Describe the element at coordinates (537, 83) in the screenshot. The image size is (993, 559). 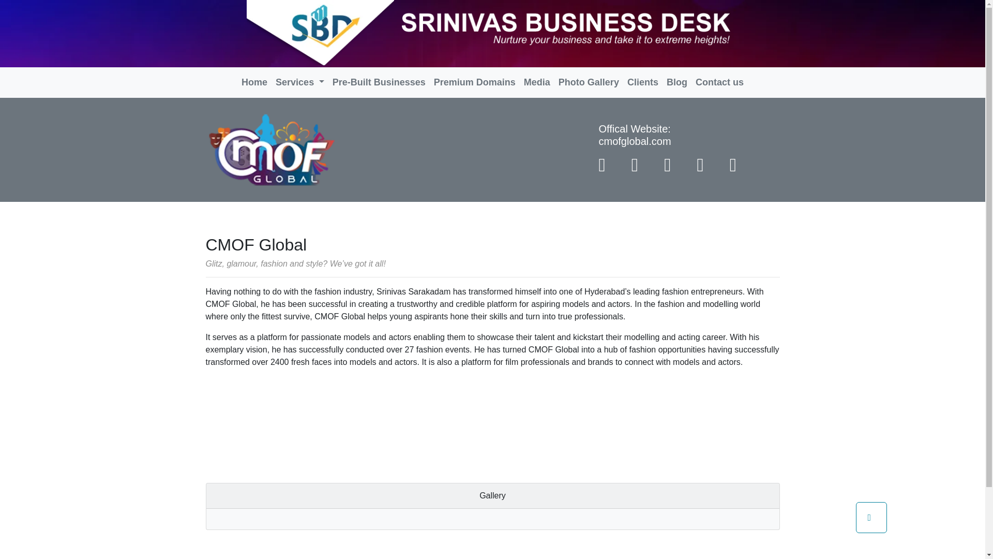
I see `Media` at that location.